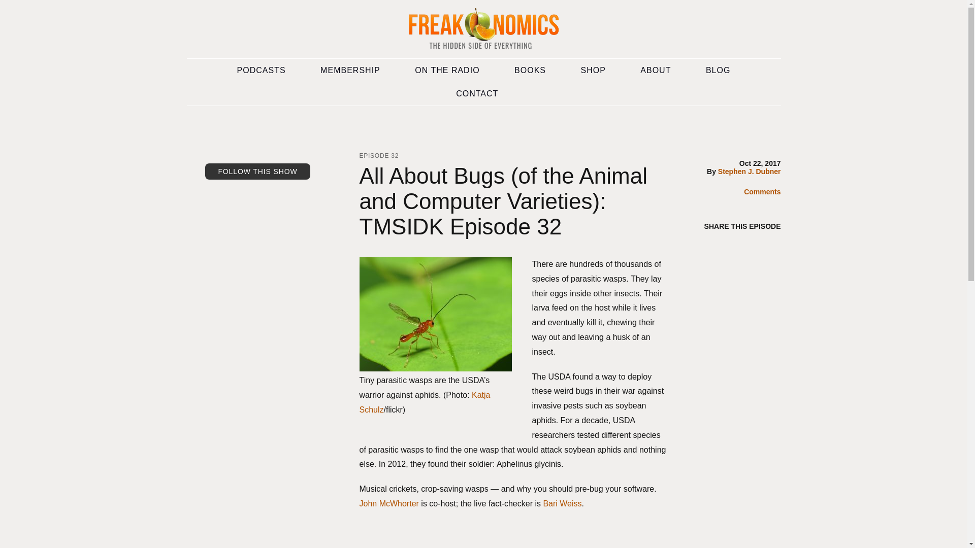 Image resolution: width=975 pixels, height=548 pixels. What do you see at coordinates (262, 70) in the screenshot?
I see `PODCASTS` at bounding box center [262, 70].